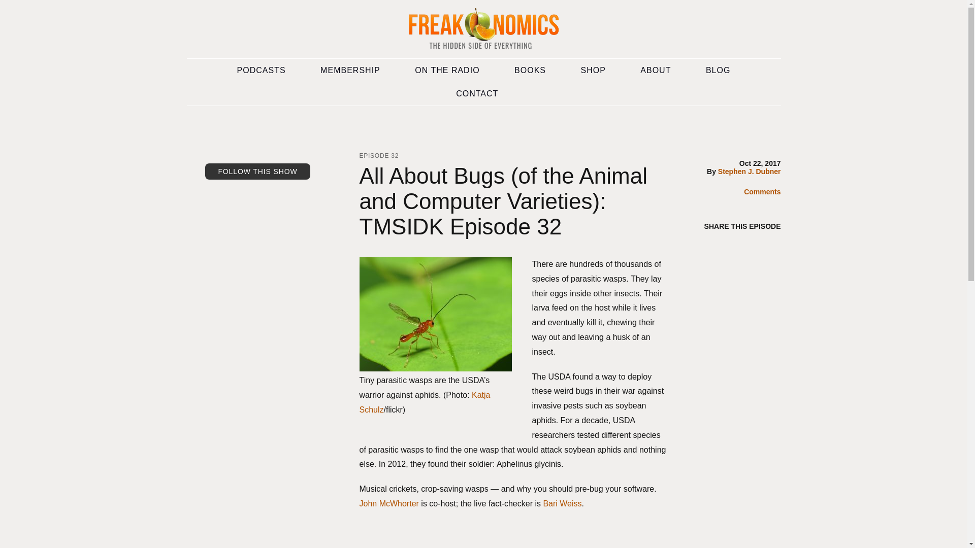 Image resolution: width=975 pixels, height=548 pixels. What do you see at coordinates (262, 70) in the screenshot?
I see `PODCASTS` at bounding box center [262, 70].